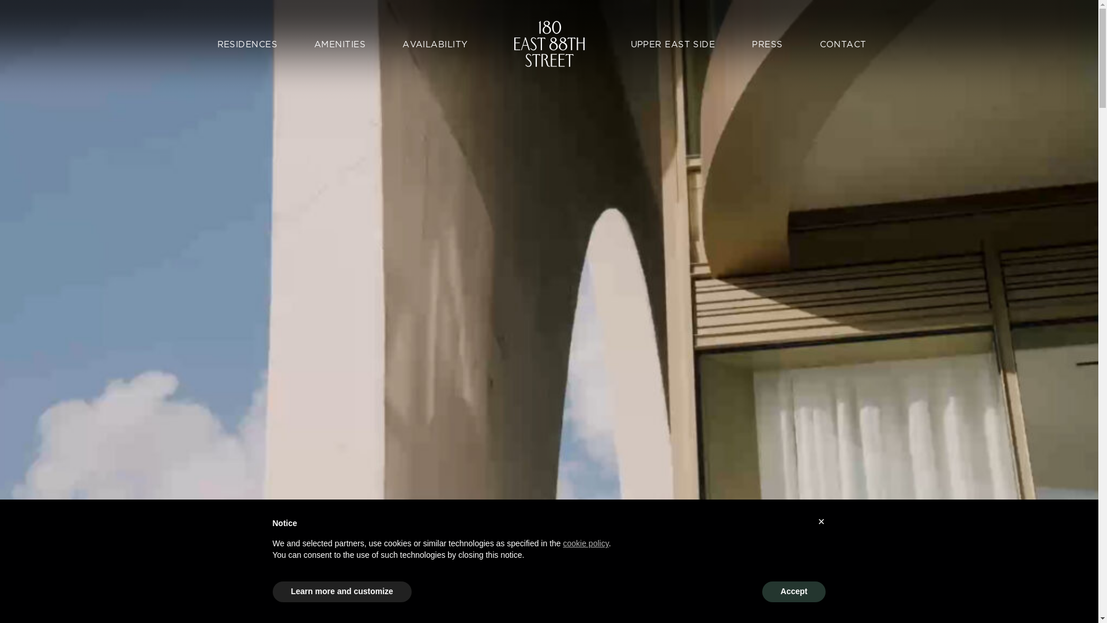  What do you see at coordinates (340, 44) in the screenshot?
I see `AMENITIES` at bounding box center [340, 44].